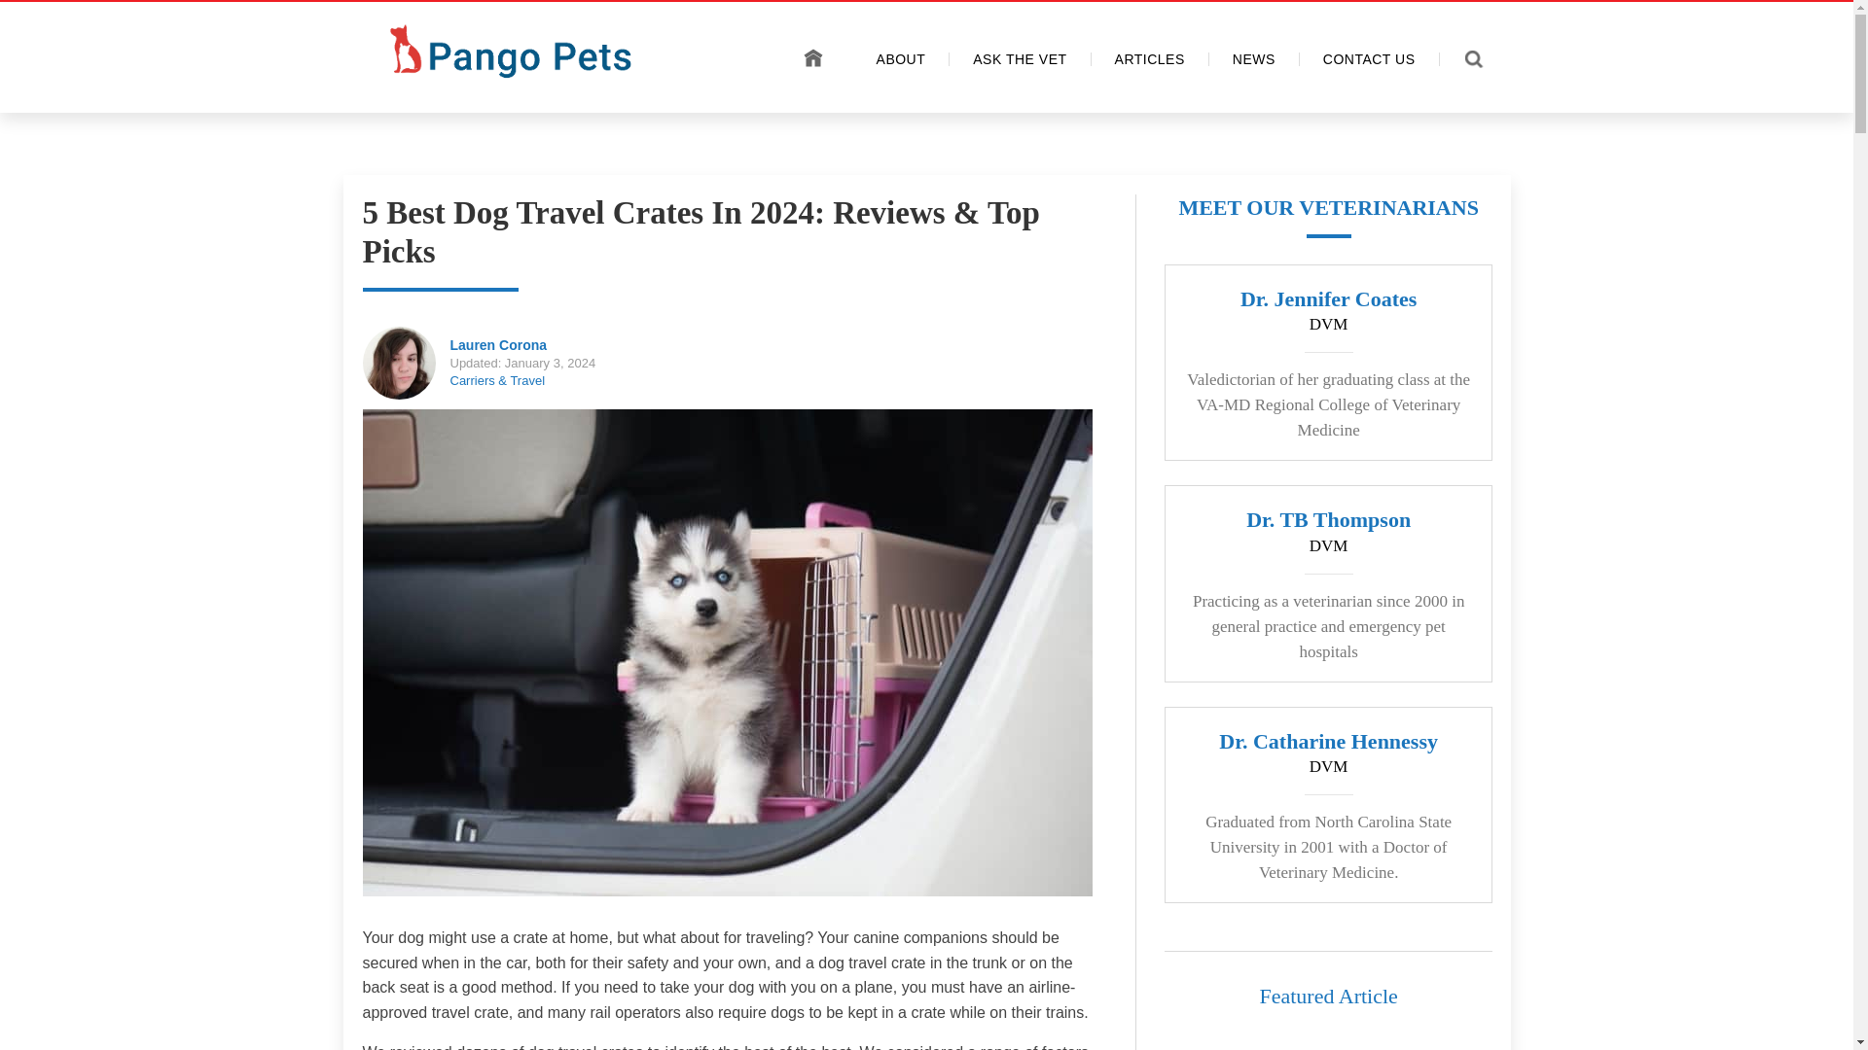 This screenshot has height=1050, width=1868. What do you see at coordinates (1370, 59) in the screenshot?
I see `Contact us` at bounding box center [1370, 59].